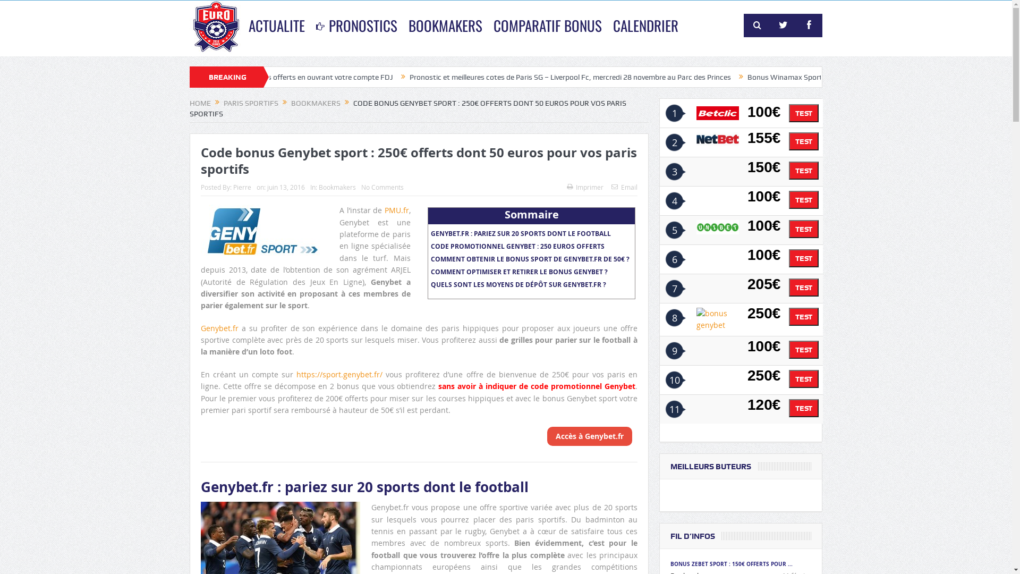 The width and height of the screenshot is (1020, 574). I want to click on BOOKMAKERS, so click(445, 26).